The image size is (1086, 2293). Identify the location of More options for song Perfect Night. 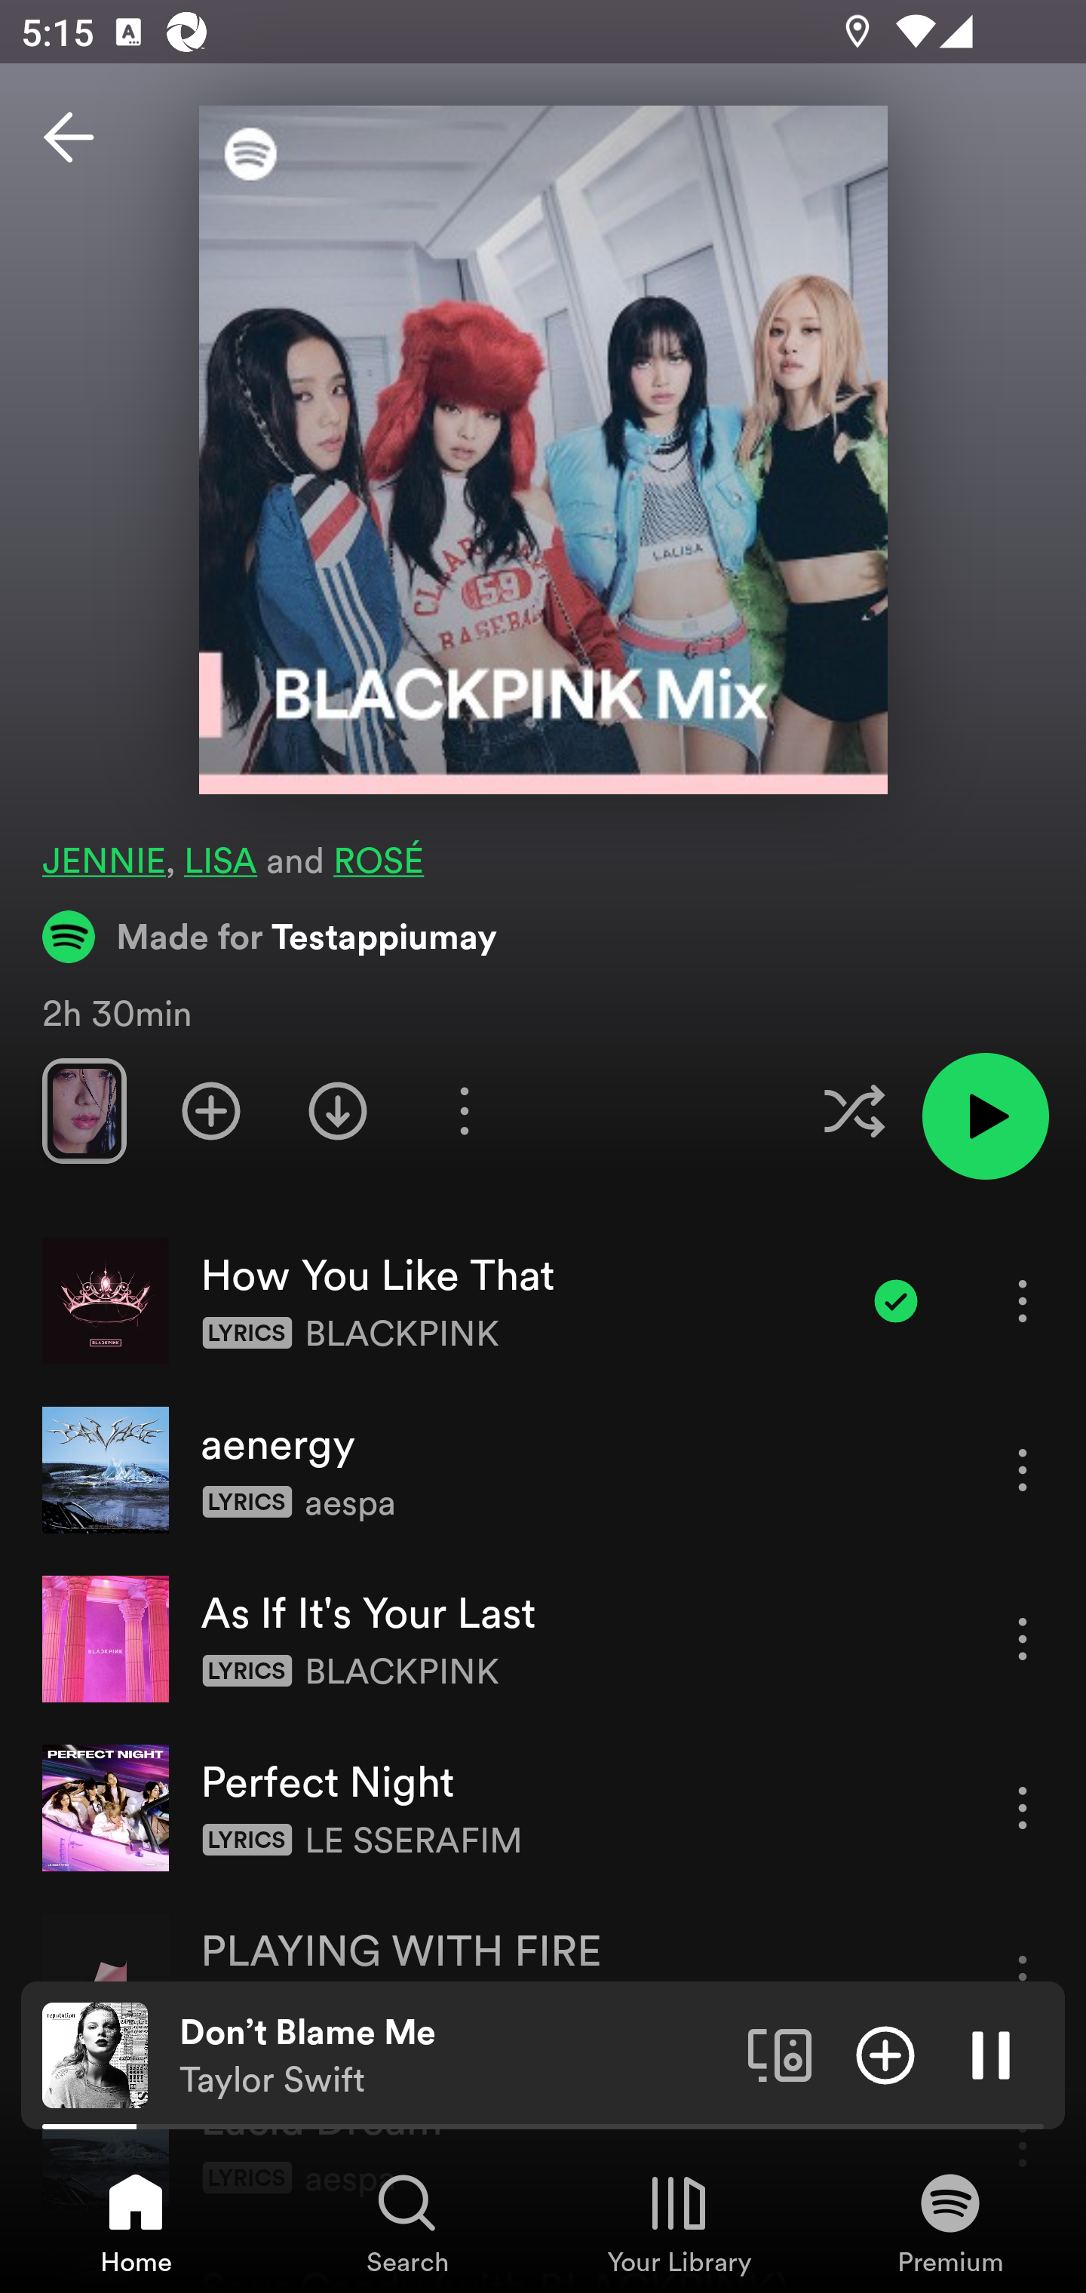
(1023, 1807).